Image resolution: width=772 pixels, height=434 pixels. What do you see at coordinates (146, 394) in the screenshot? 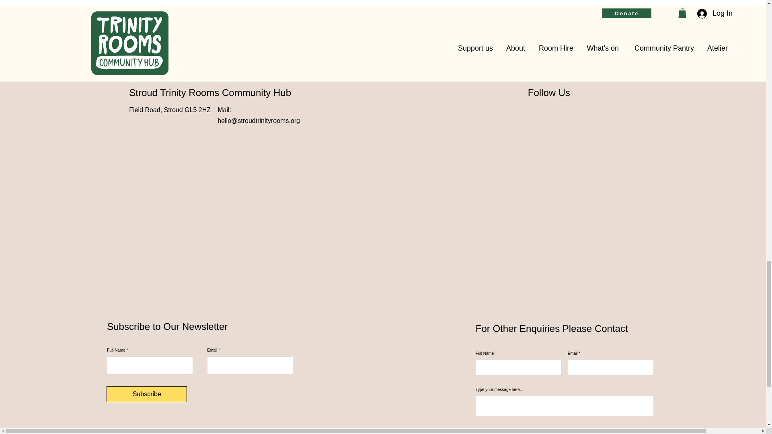
I see `Subscribe` at bounding box center [146, 394].